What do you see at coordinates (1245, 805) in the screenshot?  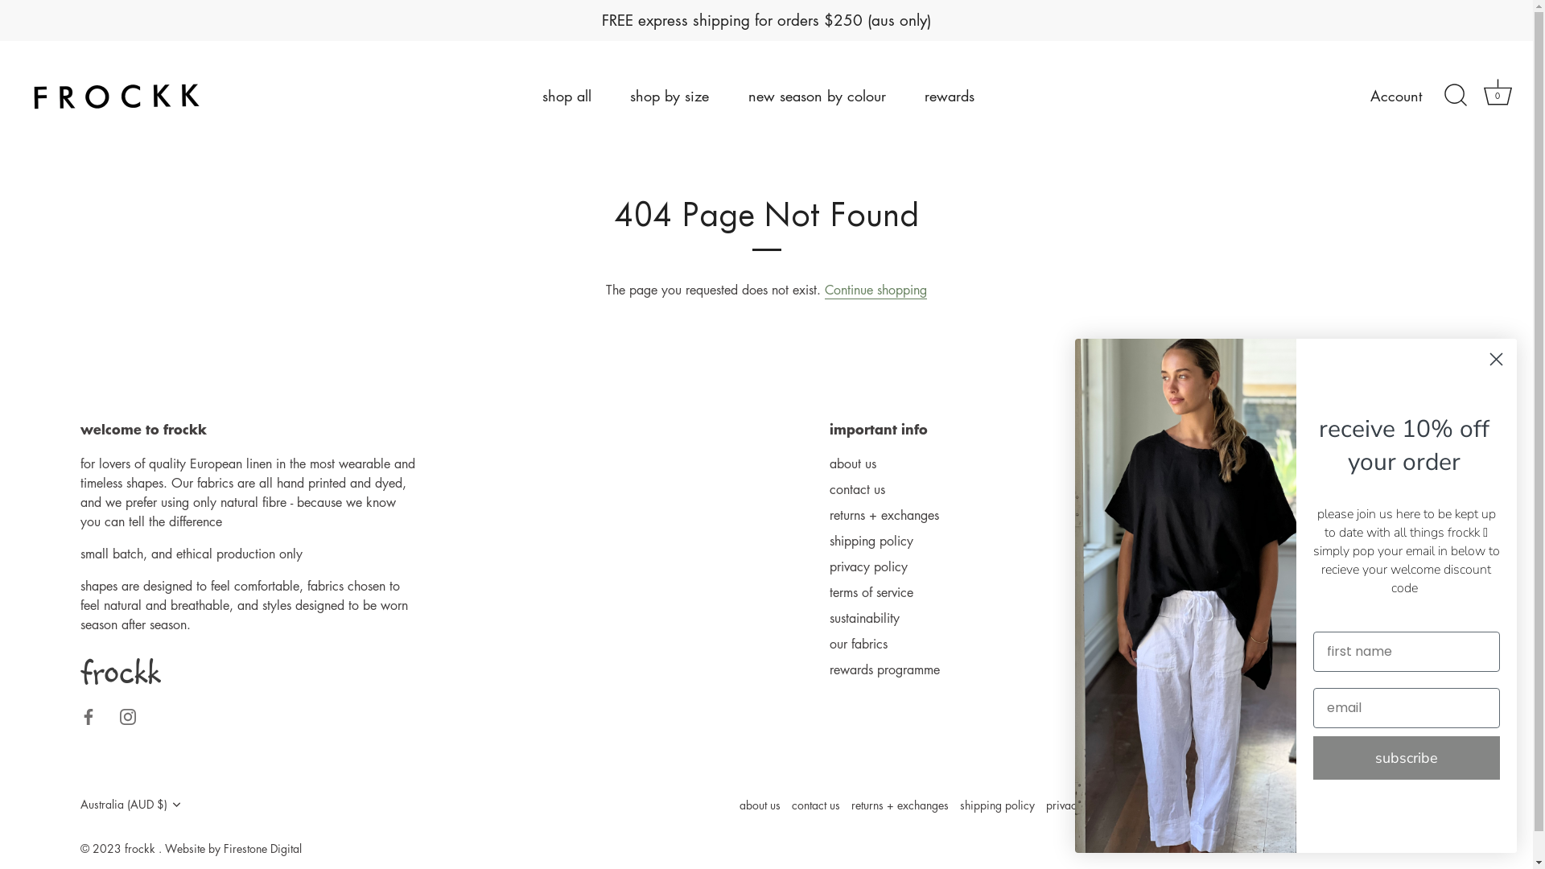 I see `sustainability` at bounding box center [1245, 805].